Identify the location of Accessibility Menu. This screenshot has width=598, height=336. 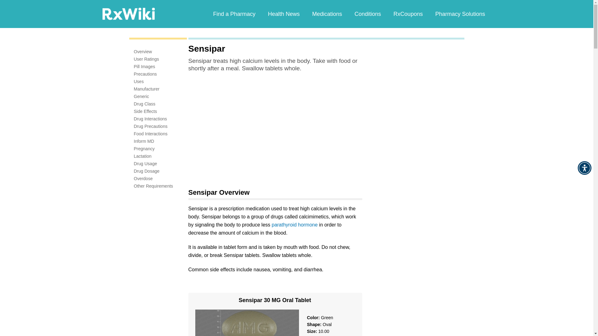
(584, 168).